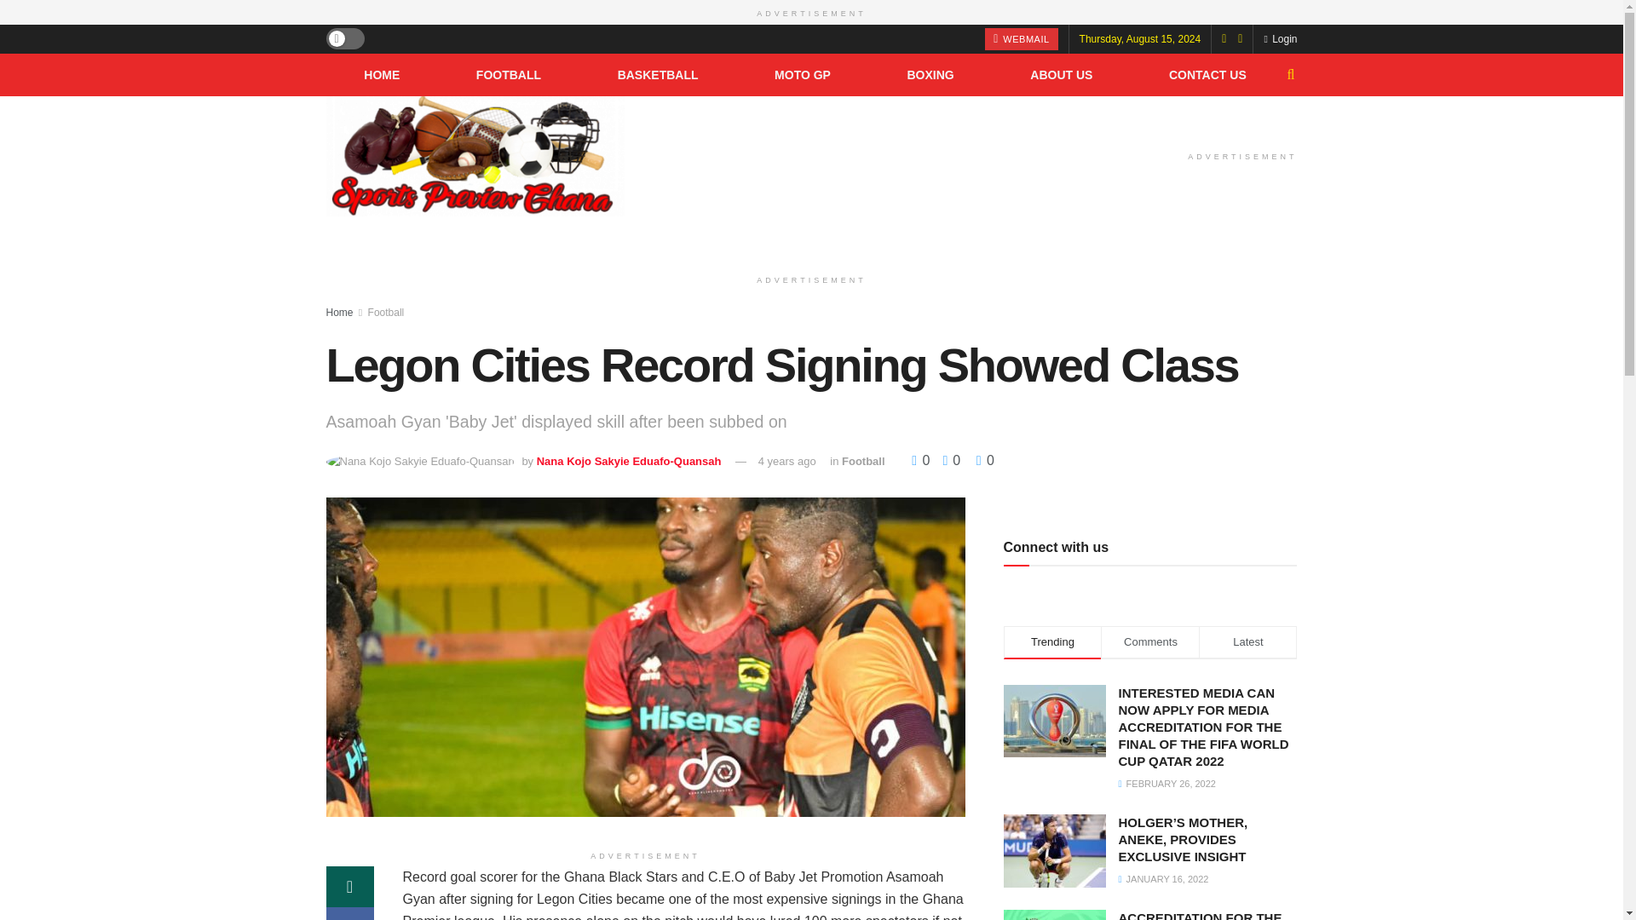  What do you see at coordinates (1021, 38) in the screenshot?
I see `WEBMAIL` at bounding box center [1021, 38].